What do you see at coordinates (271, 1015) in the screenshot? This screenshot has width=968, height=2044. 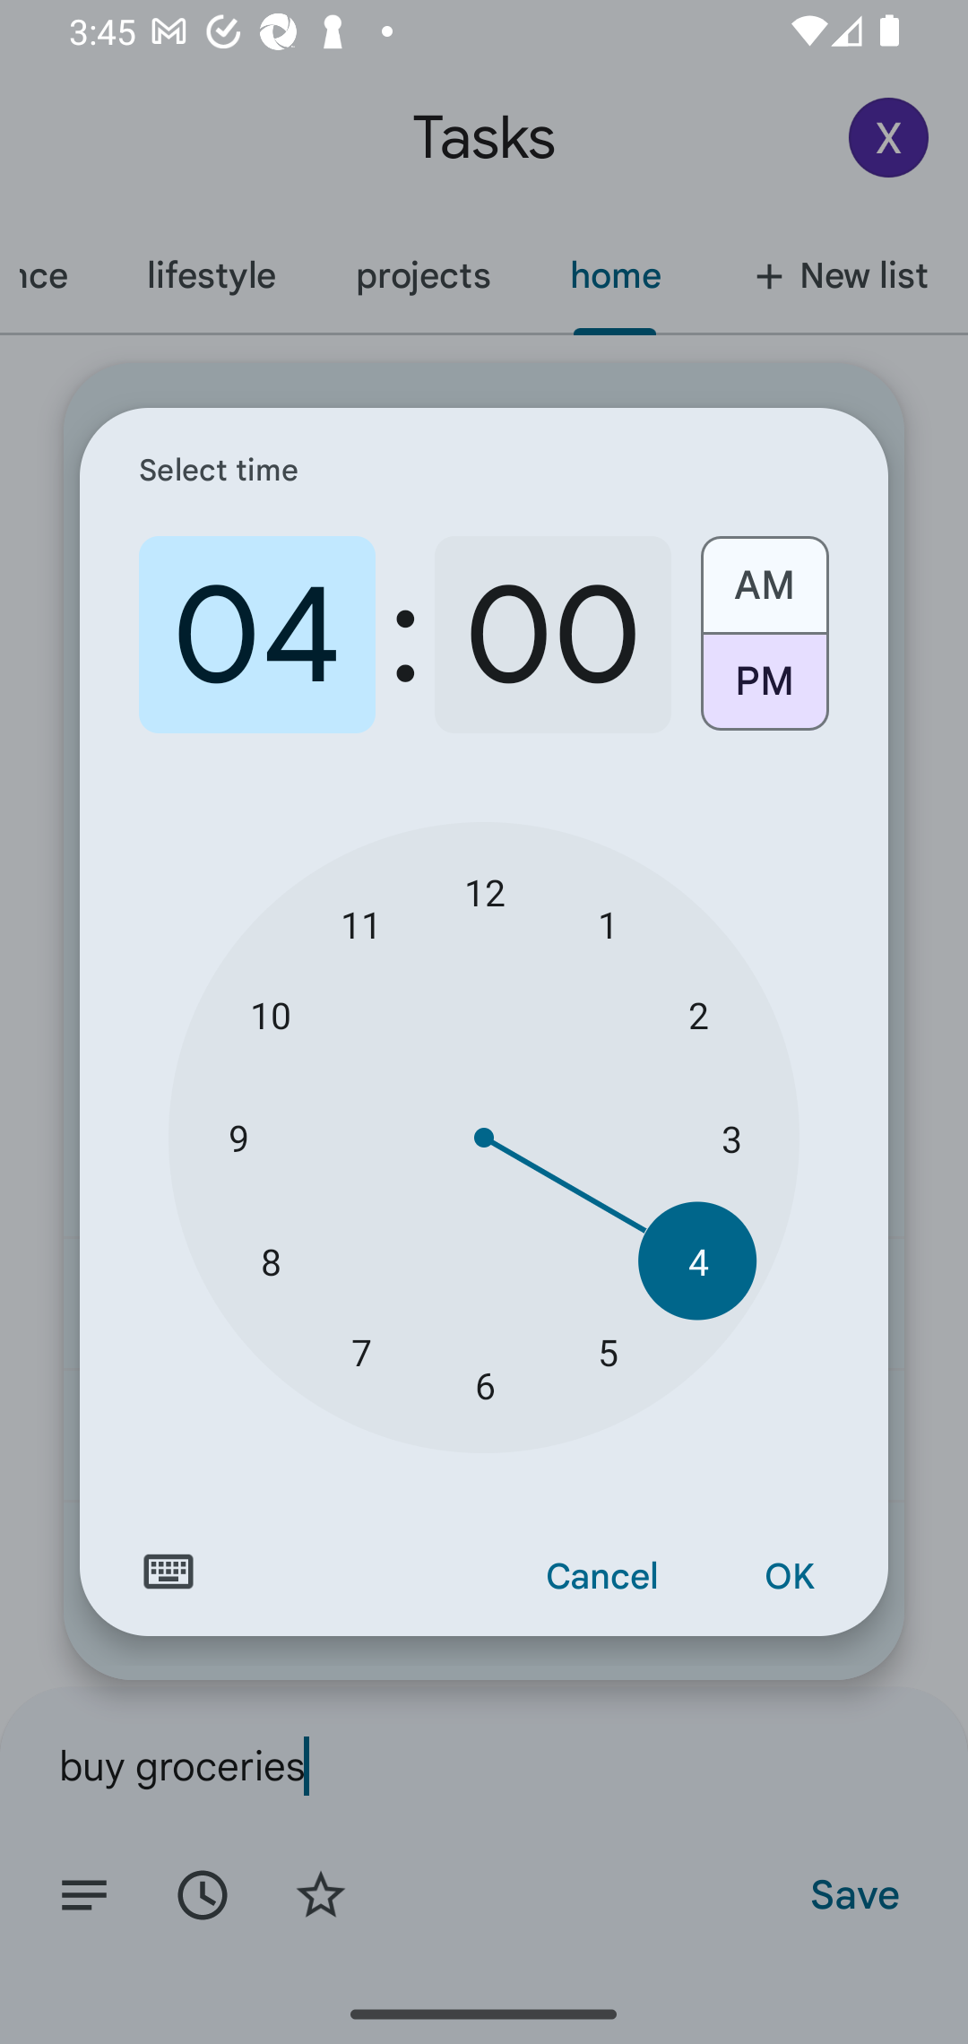 I see `10 10 o'clock` at bounding box center [271, 1015].